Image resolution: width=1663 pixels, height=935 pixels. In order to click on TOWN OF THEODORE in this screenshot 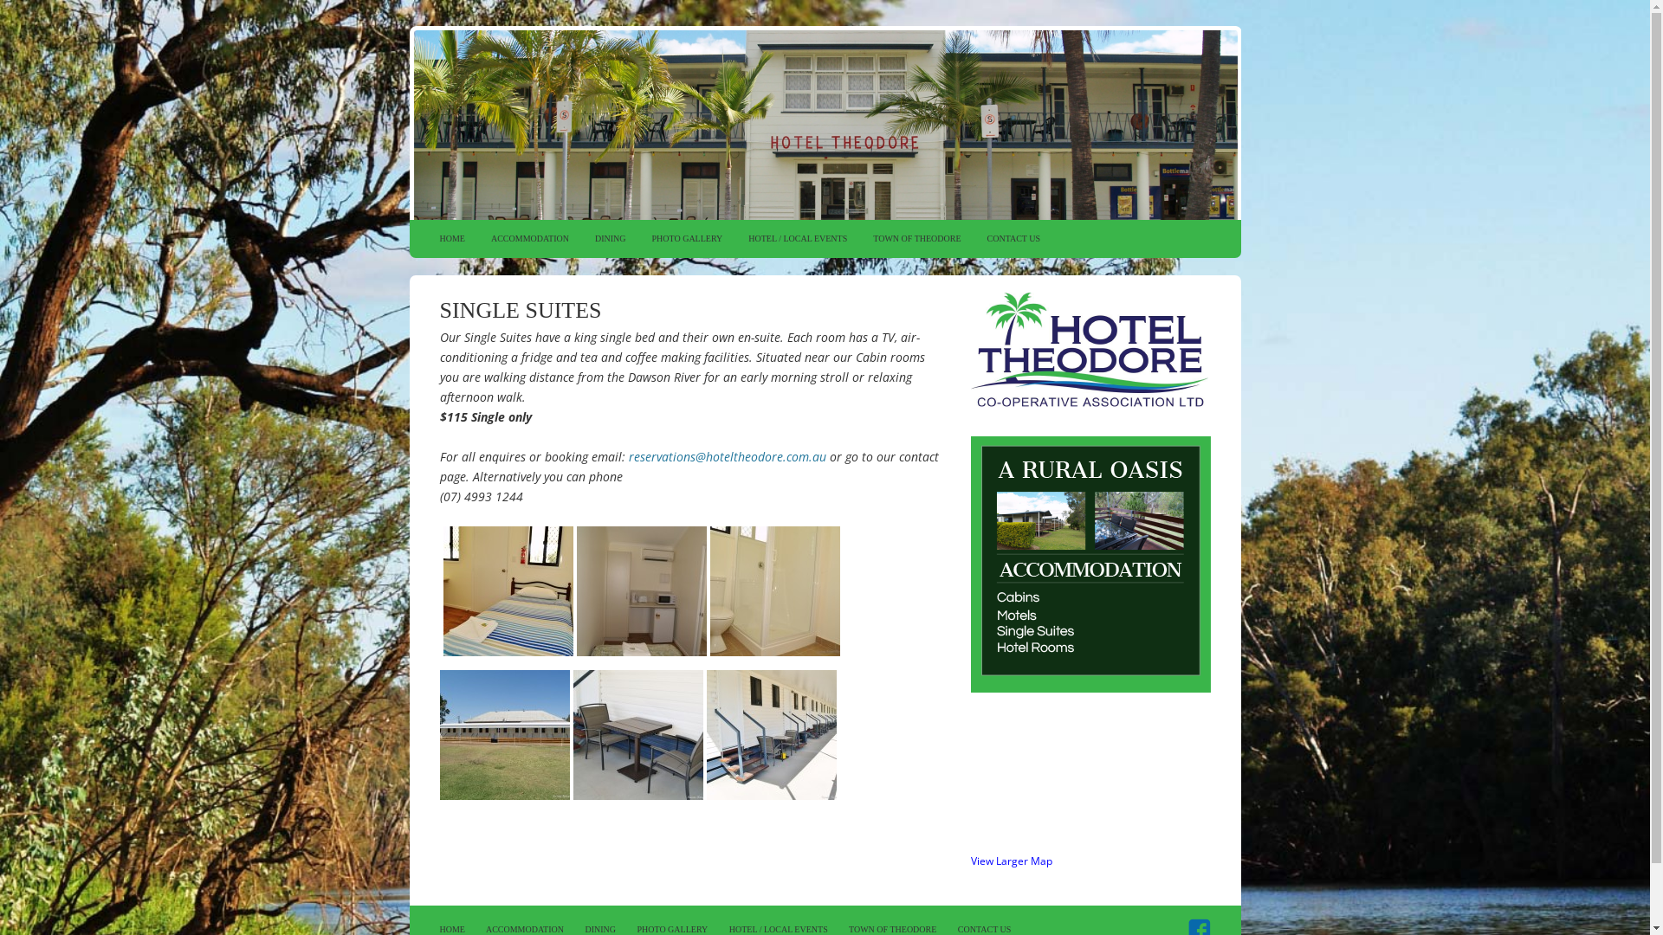, I will do `click(916, 239)`.